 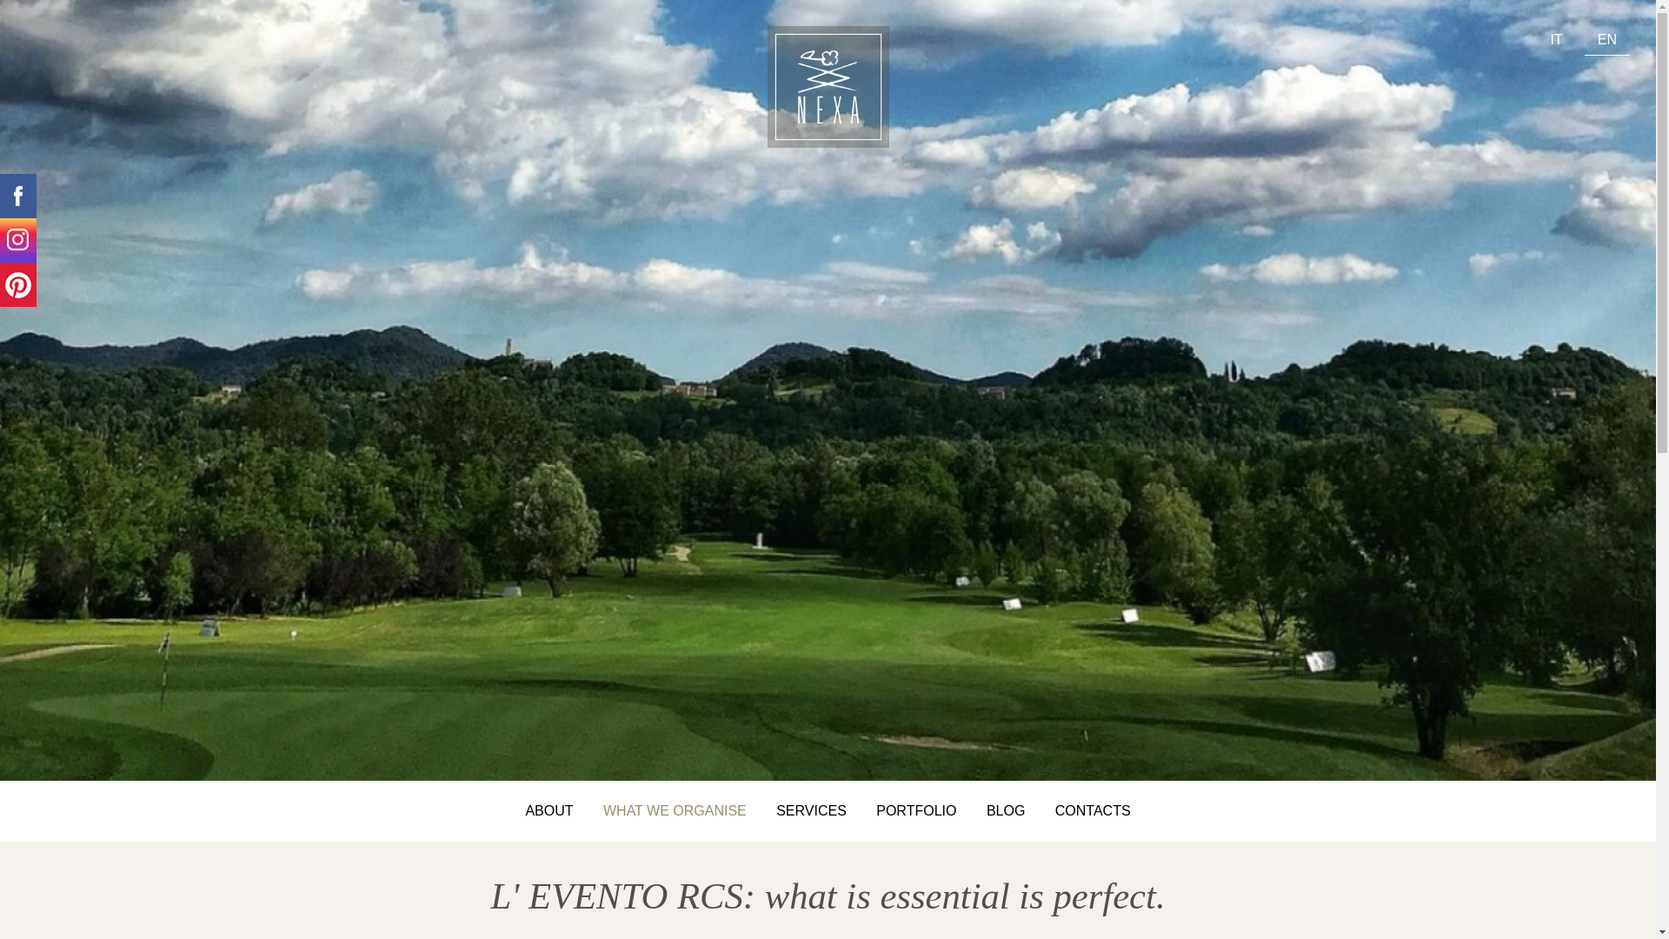 I want to click on IT, so click(x=1556, y=40).